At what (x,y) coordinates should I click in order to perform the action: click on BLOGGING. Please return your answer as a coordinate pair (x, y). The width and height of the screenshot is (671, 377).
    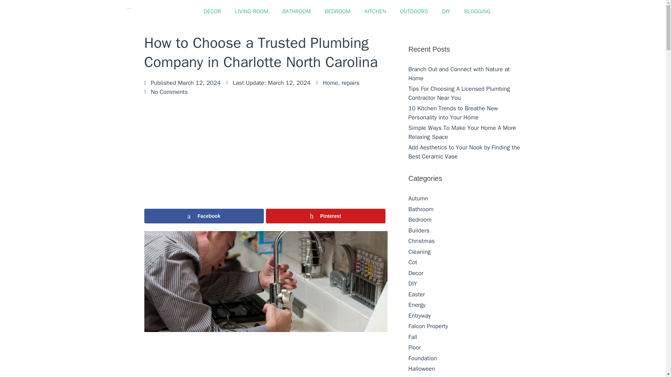
    Looking at the image, I should click on (477, 11).